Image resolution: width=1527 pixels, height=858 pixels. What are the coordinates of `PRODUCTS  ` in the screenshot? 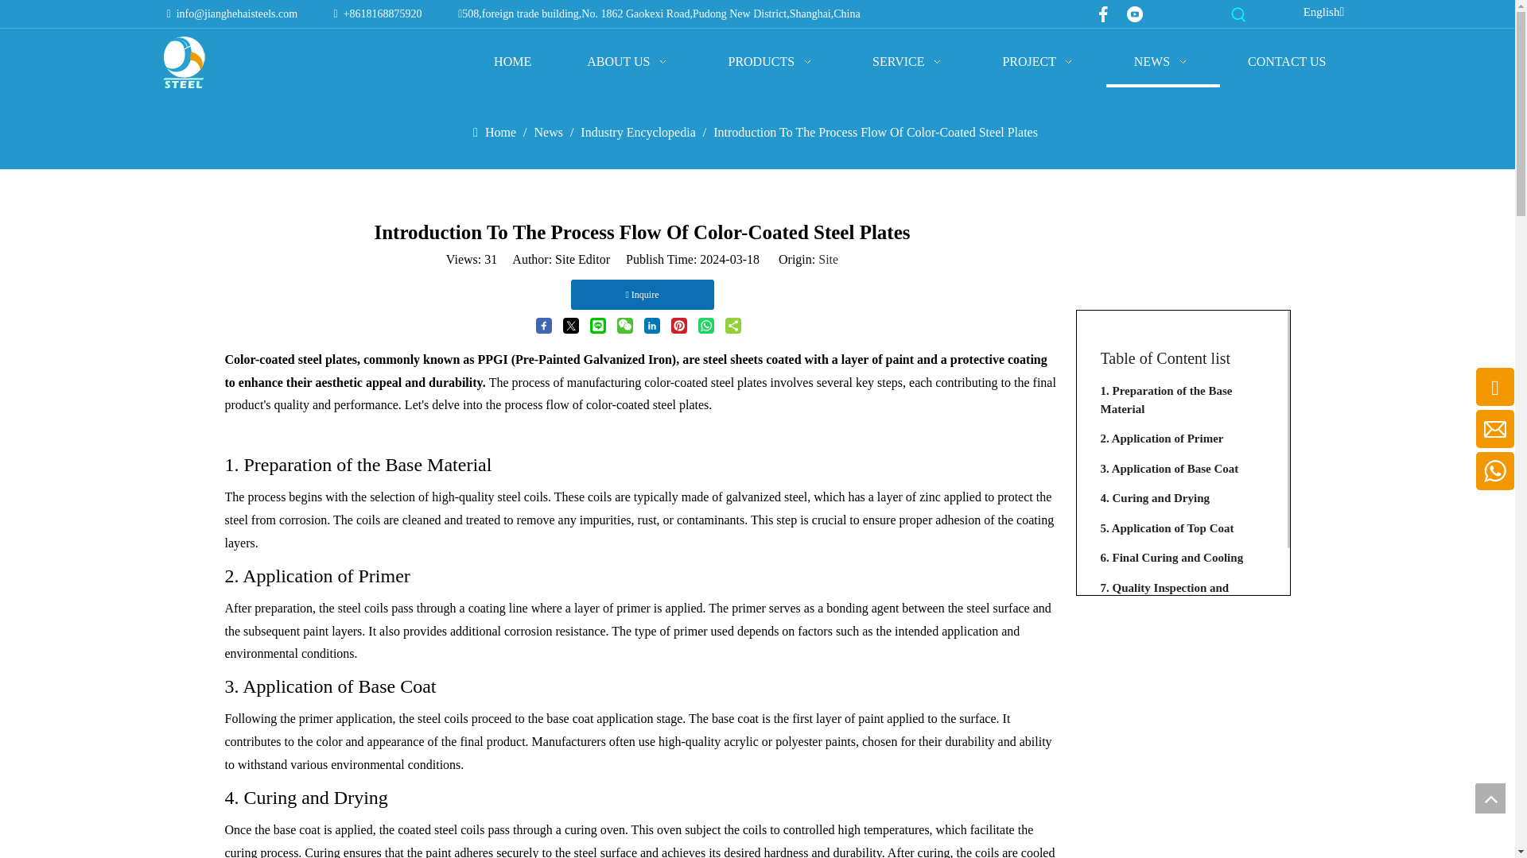 It's located at (771, 62).